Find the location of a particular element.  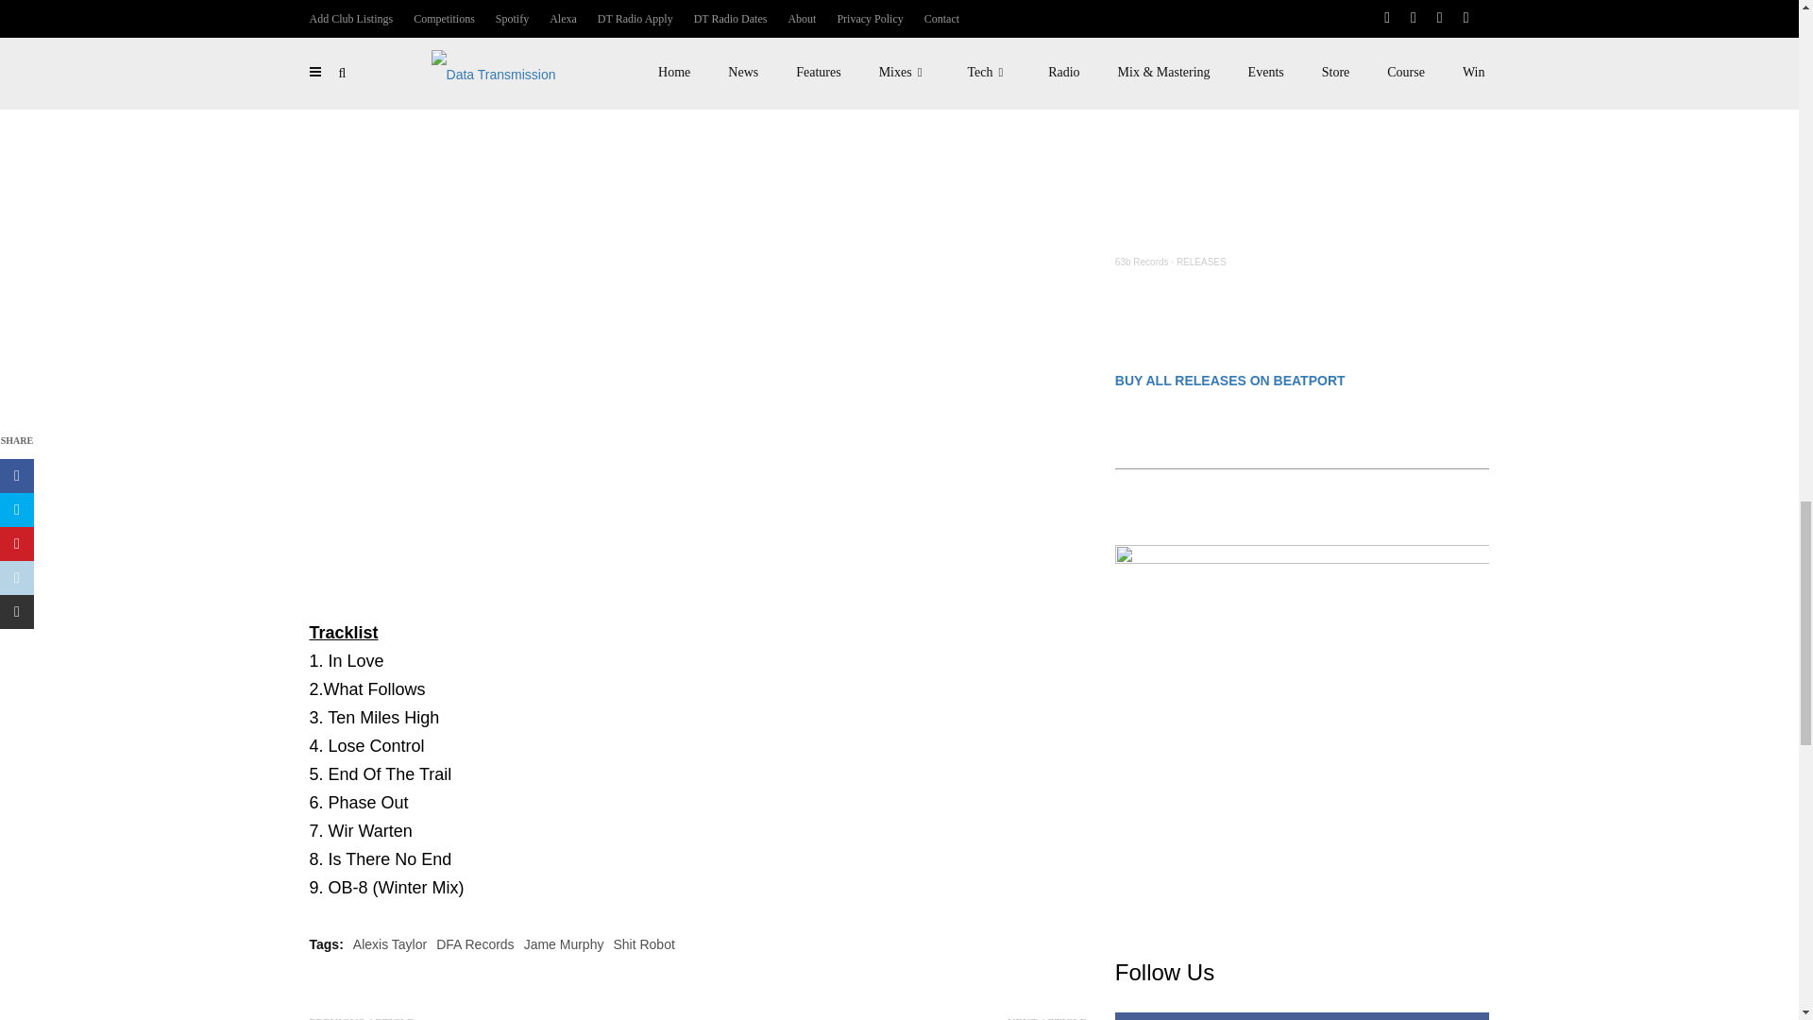

63b Records is located at coordinates (1142, 262).